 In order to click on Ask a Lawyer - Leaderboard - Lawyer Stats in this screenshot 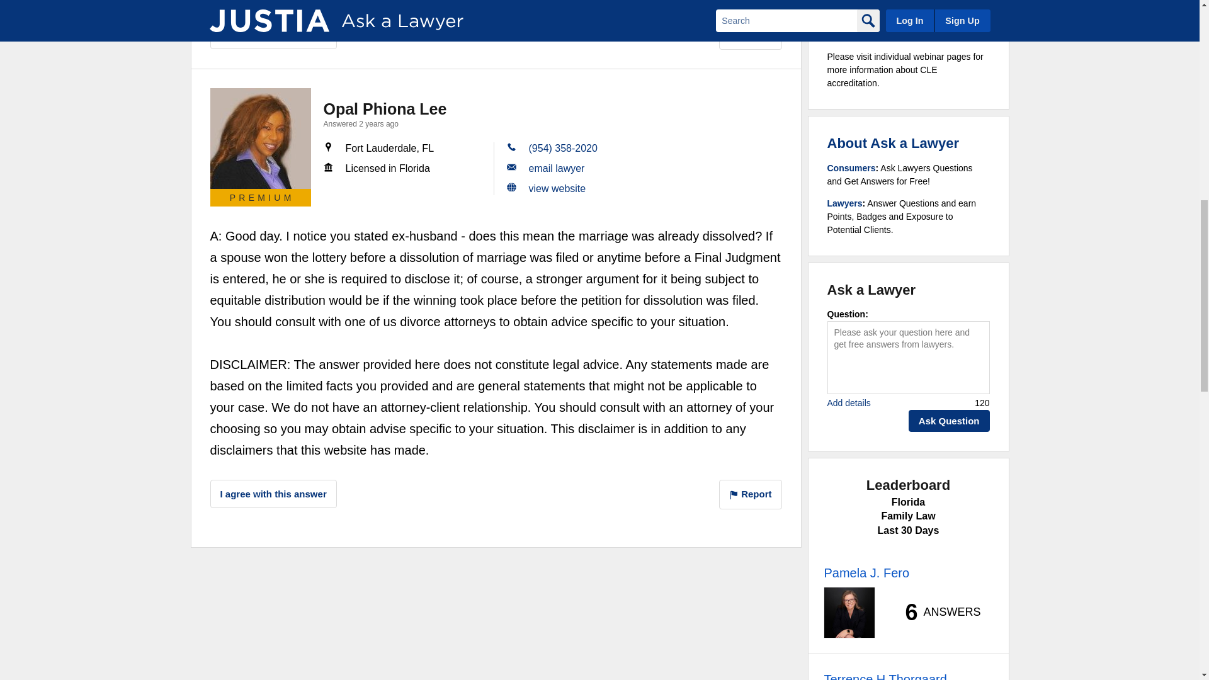, I will do `click(936, 612)`.